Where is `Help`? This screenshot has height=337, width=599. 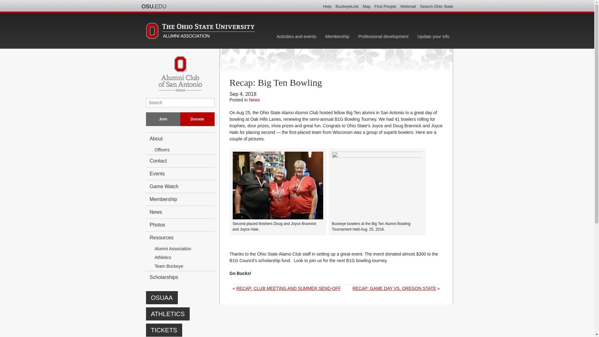 Help is located at coordinates (328, 6).